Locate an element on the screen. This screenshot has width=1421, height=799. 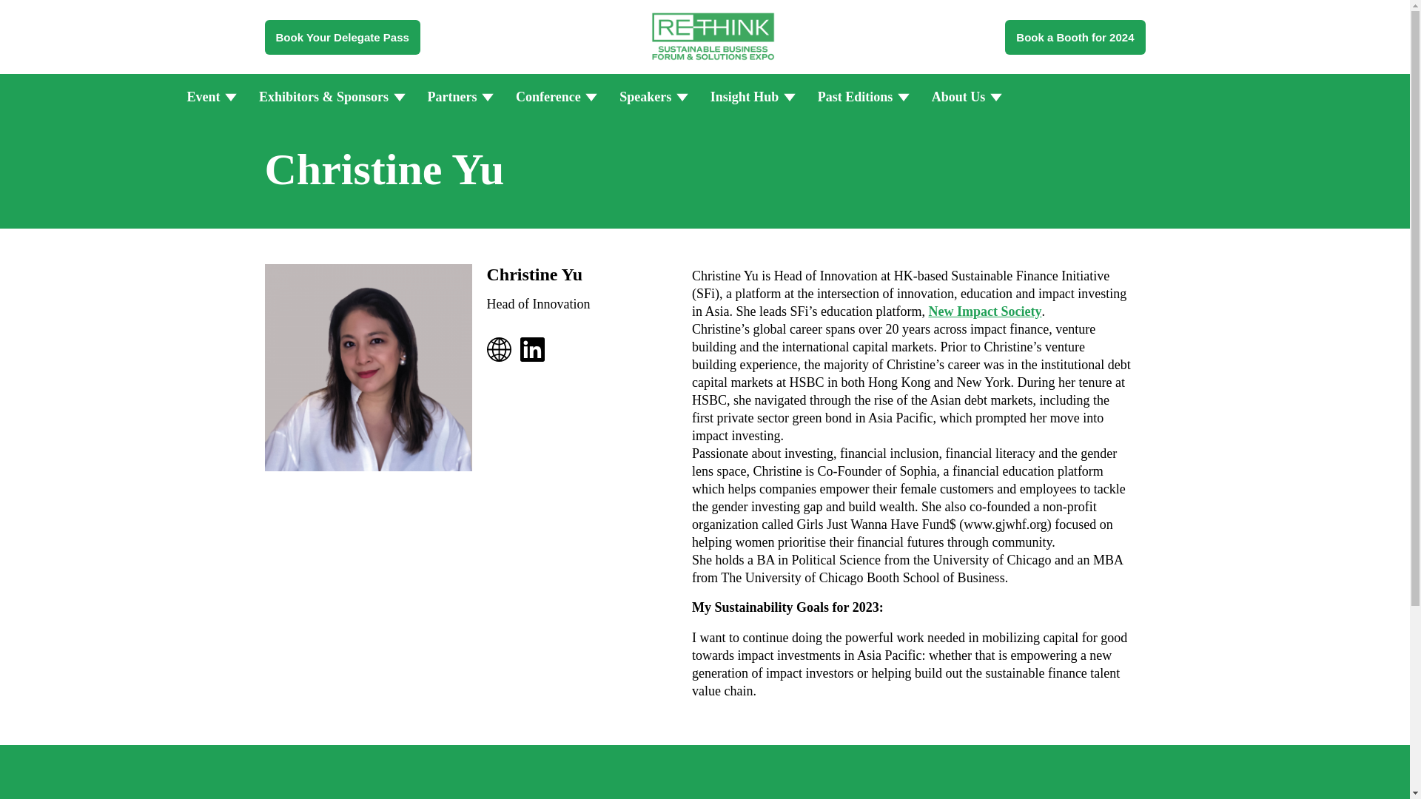
Book a Booth for 2024 is located at coordinates (1075, 36).